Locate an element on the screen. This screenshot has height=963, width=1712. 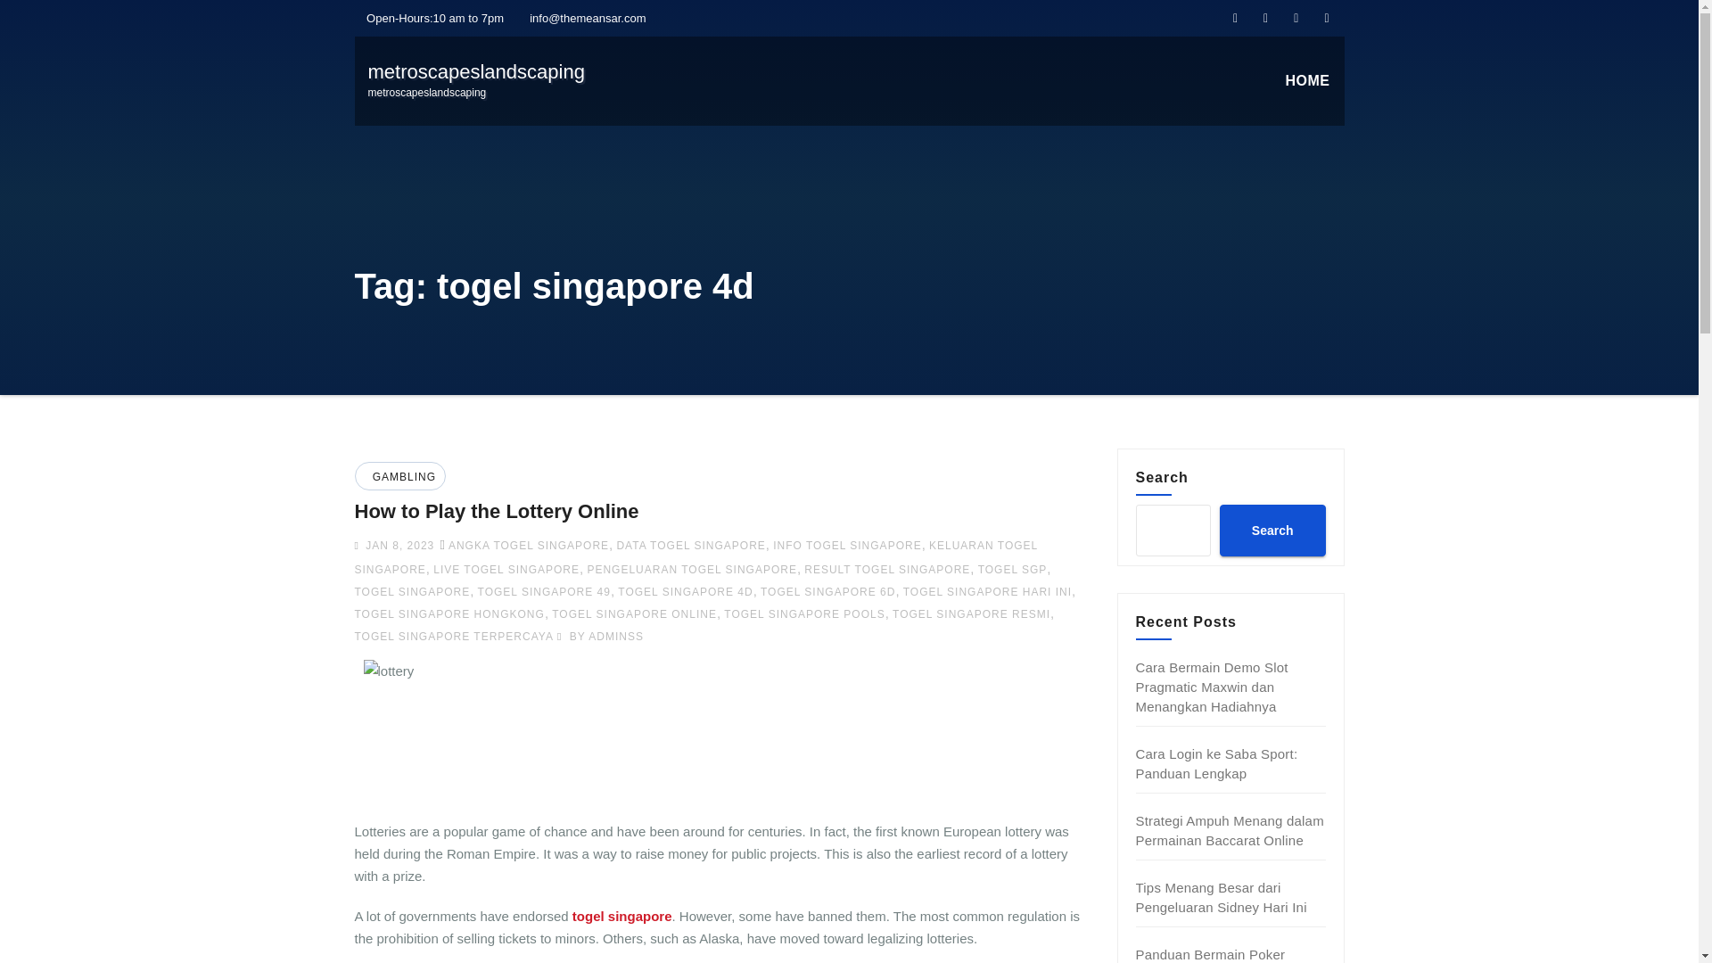
DATA TOGEL SINGAPORE is located at coordinates (690, 545).